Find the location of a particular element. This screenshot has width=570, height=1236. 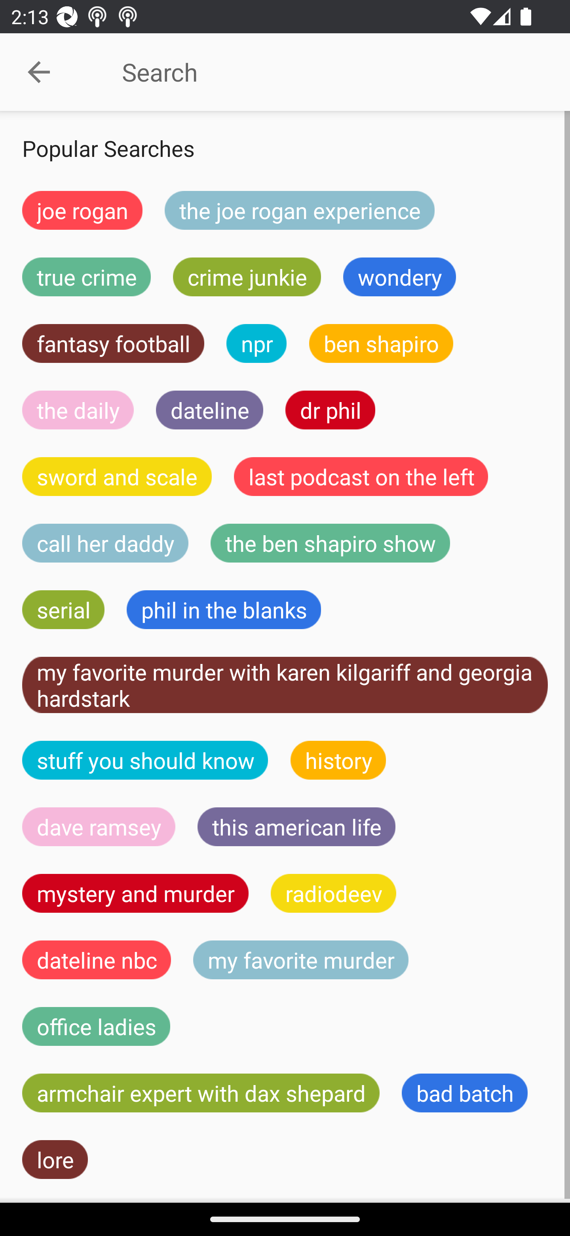

dateline nbc is located at coordinates (97, 959).